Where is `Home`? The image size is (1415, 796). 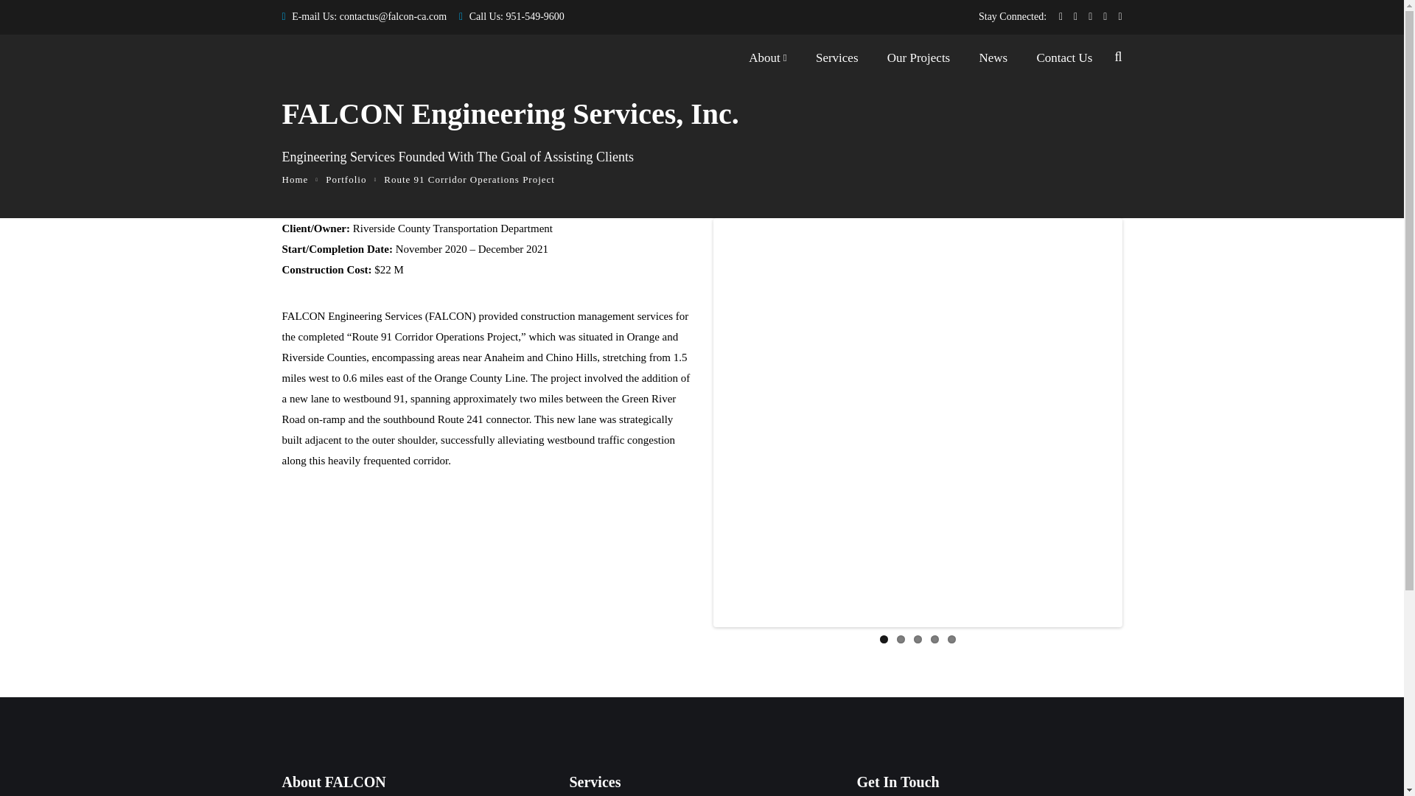
Home is located at coordinates (295, 179).